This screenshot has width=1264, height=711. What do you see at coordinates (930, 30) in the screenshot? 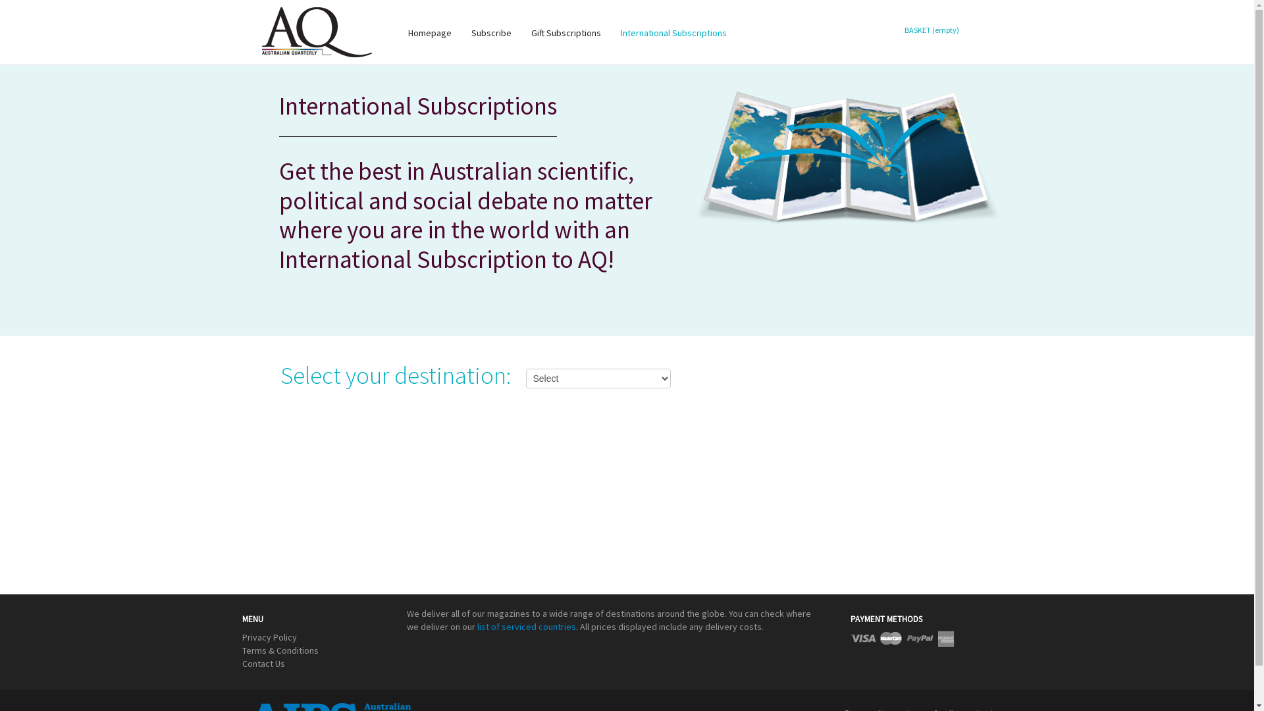
I see `BASKET (empty)` at bounding box center [930, 30].